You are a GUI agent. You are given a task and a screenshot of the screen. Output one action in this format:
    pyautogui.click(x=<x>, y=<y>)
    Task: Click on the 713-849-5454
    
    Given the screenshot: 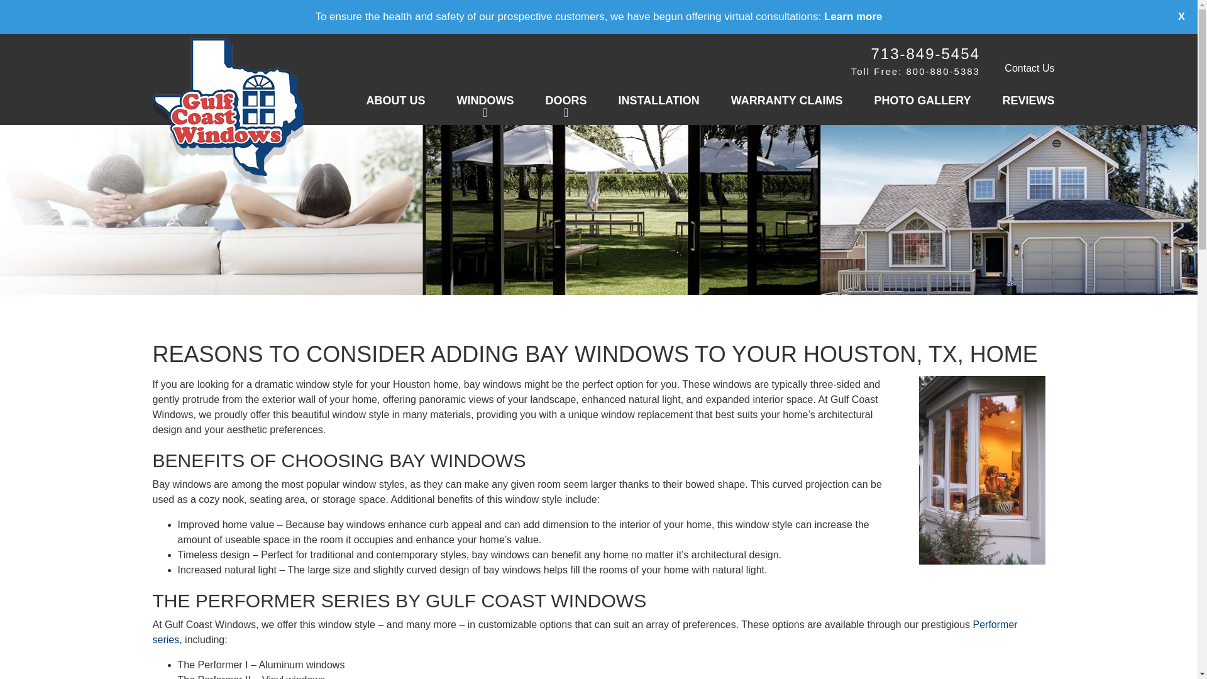 What is the action you would take?
    pyautogui.click(x=924, y=54)
    